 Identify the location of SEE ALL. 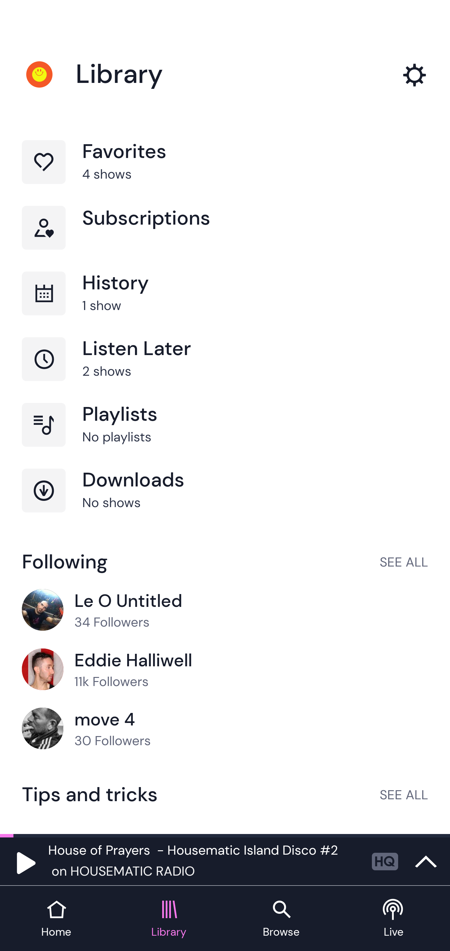
(404, 795).